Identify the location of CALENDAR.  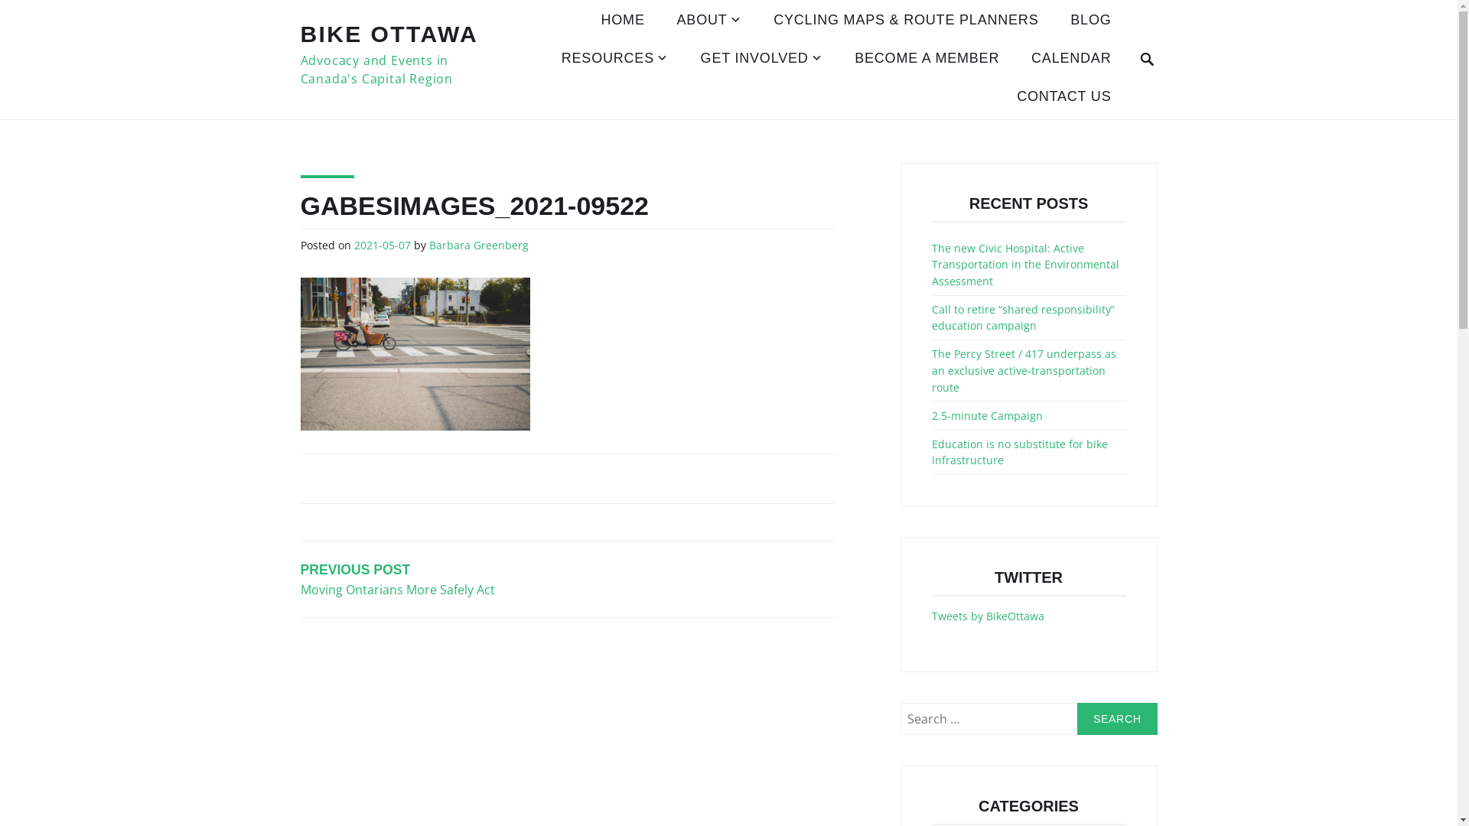
(1071, 60).